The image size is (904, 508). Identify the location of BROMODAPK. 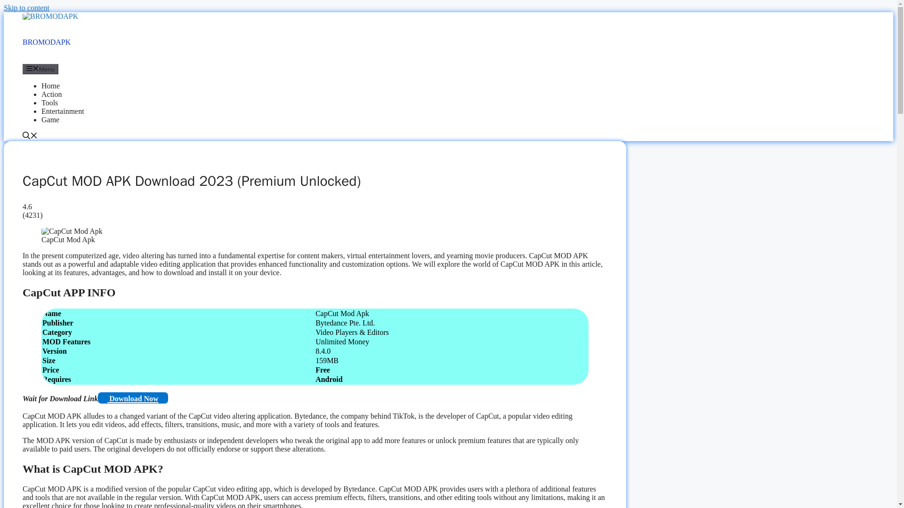
(50, 16).